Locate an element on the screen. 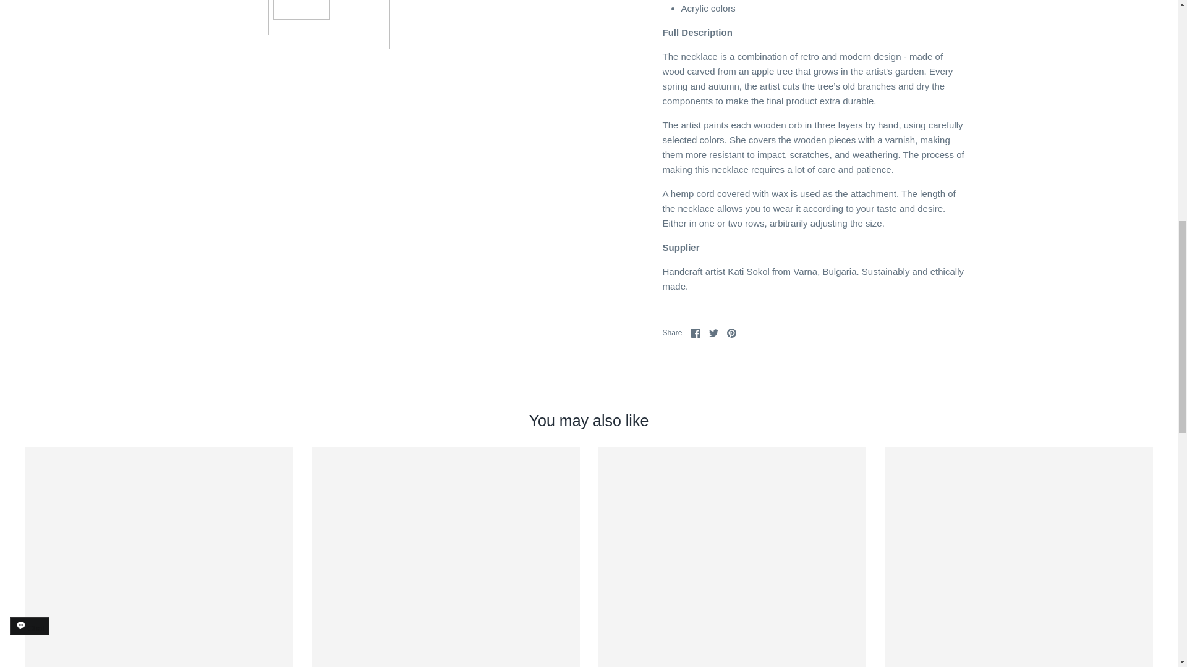 The image size is (1187, 667). Pinterest is located at coordinates (731, 333).